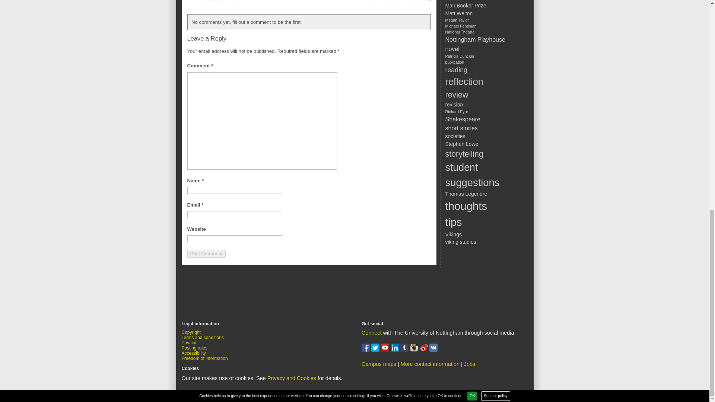 This screenshot has width=715, height=402. Describe the element at coordinates (194, 353) in the screenshot. I see `Accessibility` at that location.